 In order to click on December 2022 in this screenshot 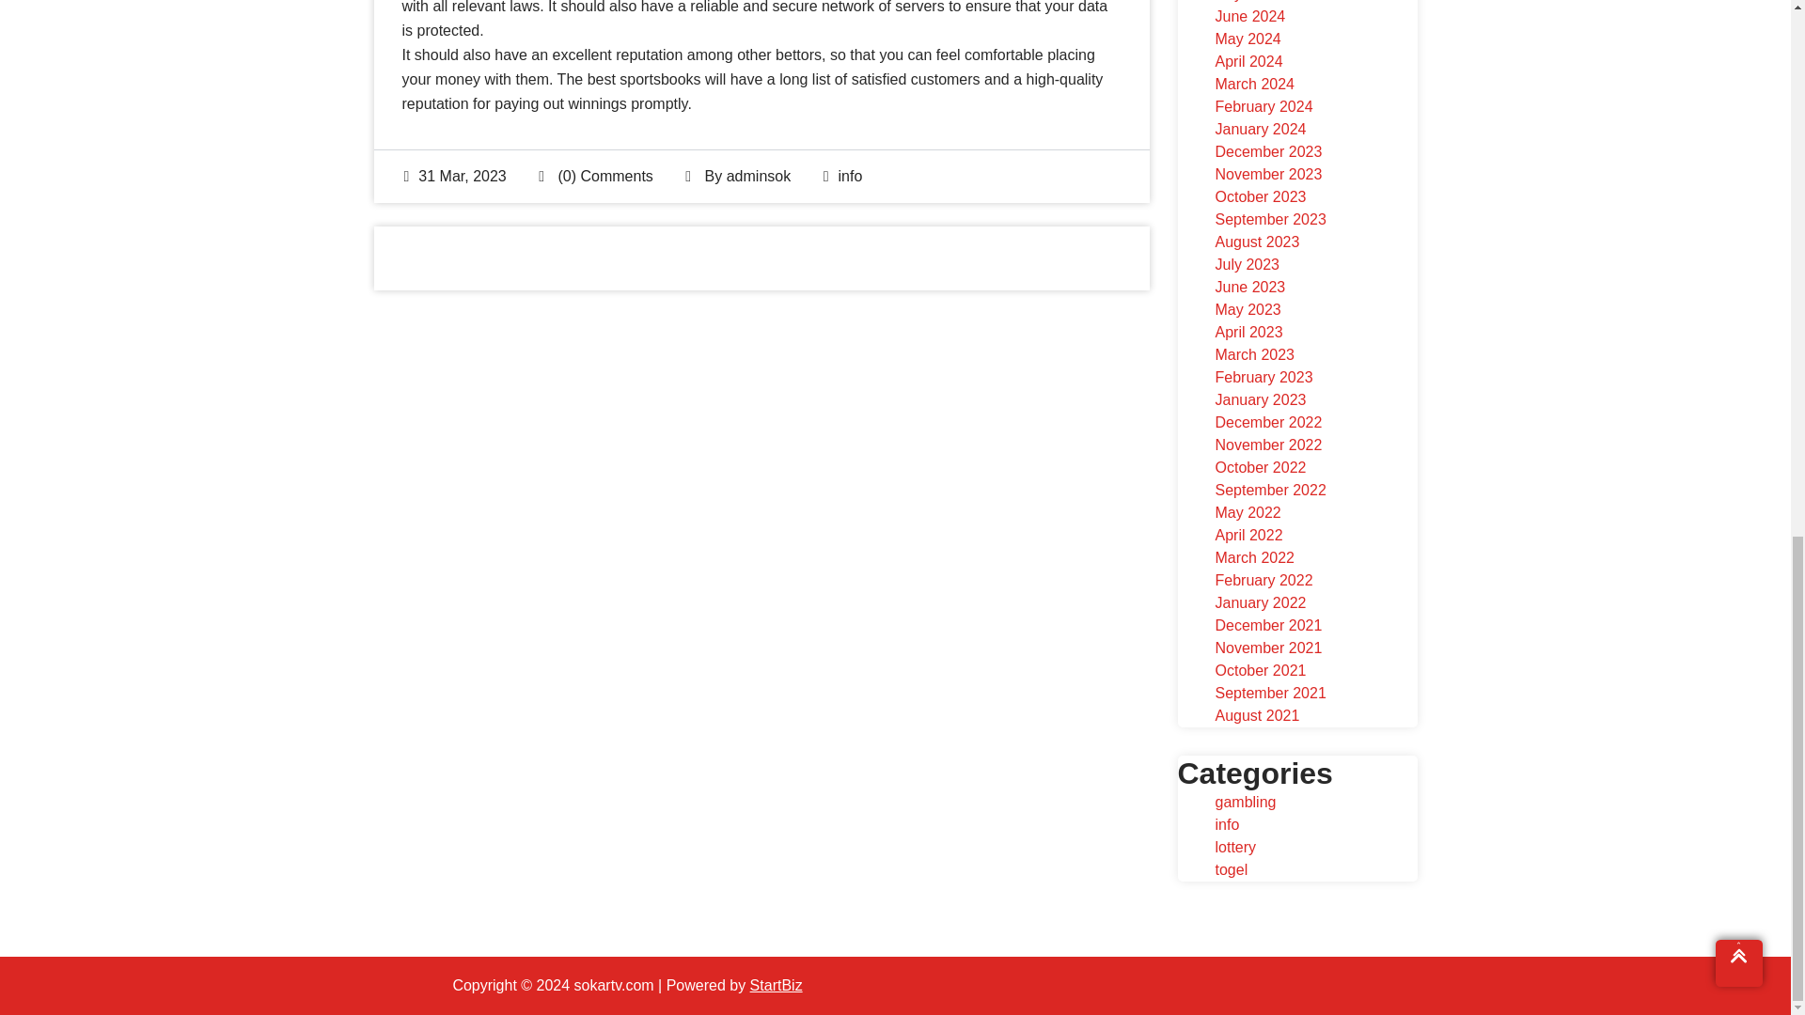, I will do `click(1267, 421)`.